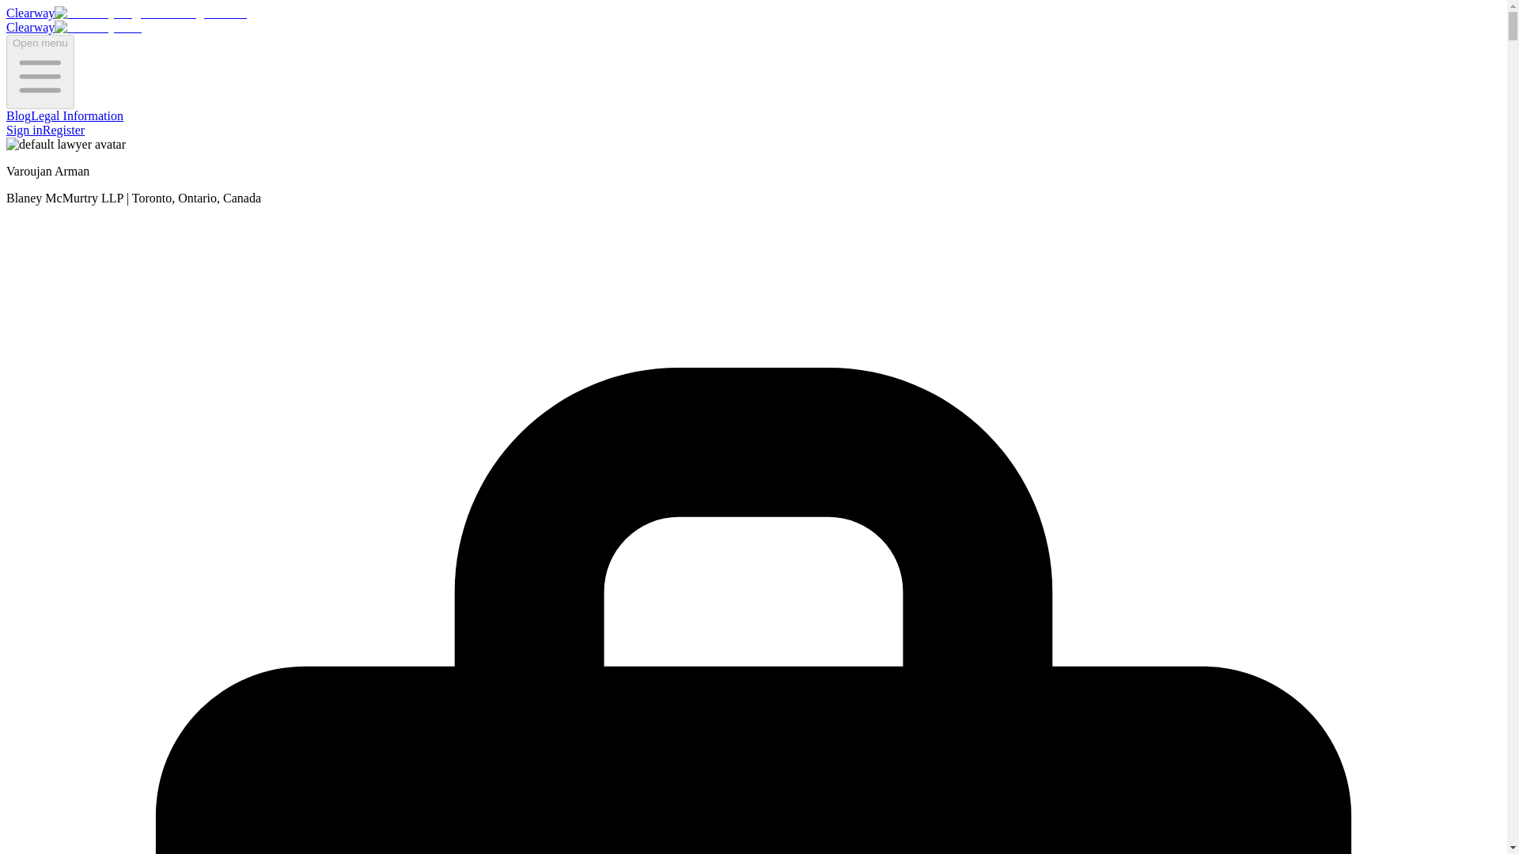 The image size is (1519, 854). I want to click on Register, so click(63, 130).